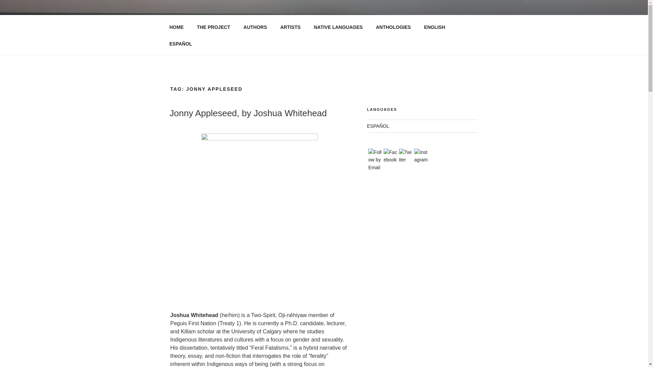 This screenshot has height=367, width=653. Describe the element at coordinates (213, 27) in the screenshot. I see `THE PROJECT` at that location.